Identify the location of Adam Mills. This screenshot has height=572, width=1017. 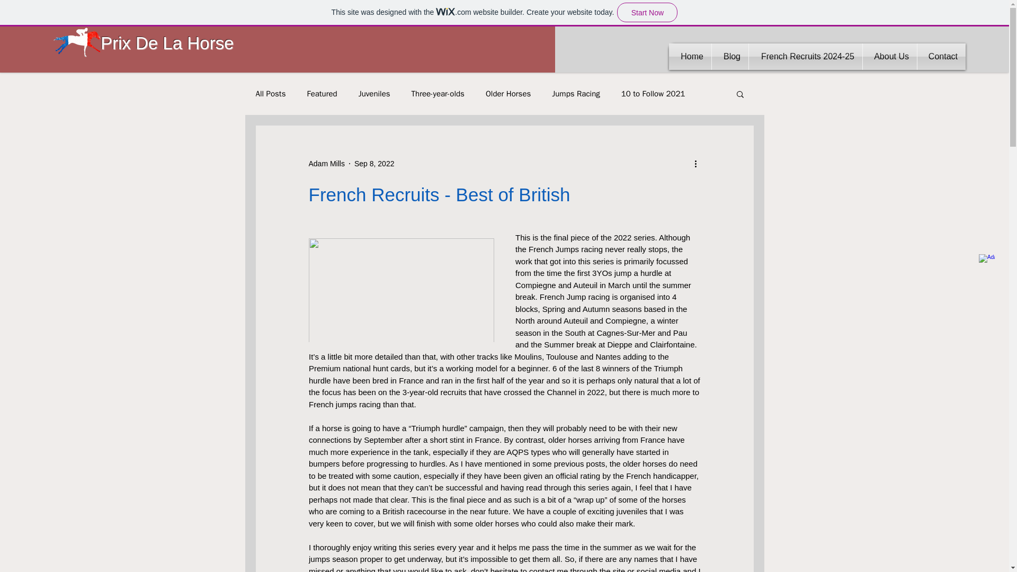
(326, 163).